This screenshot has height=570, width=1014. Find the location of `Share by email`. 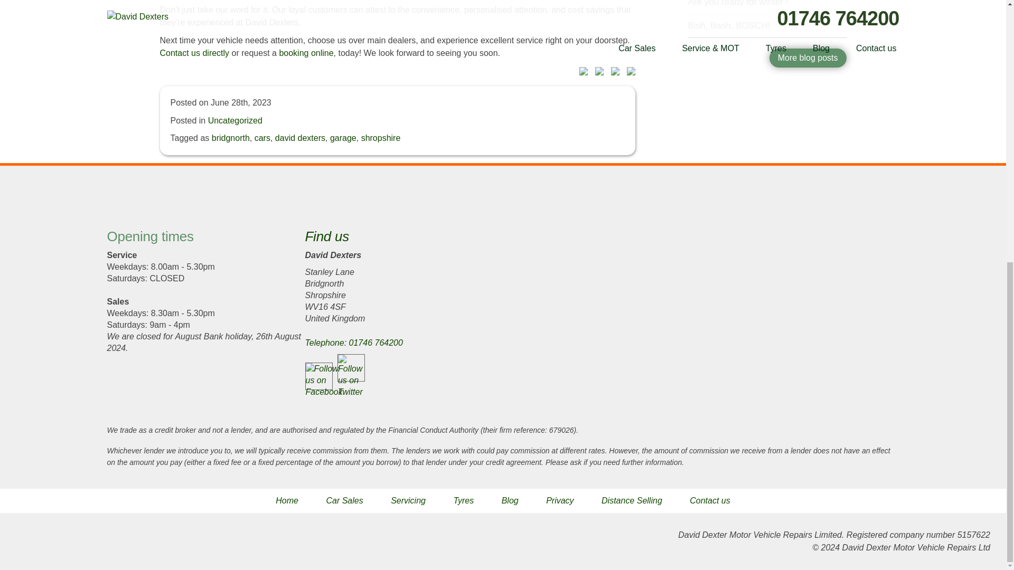

Share by email is located at coordinates (628, 73).